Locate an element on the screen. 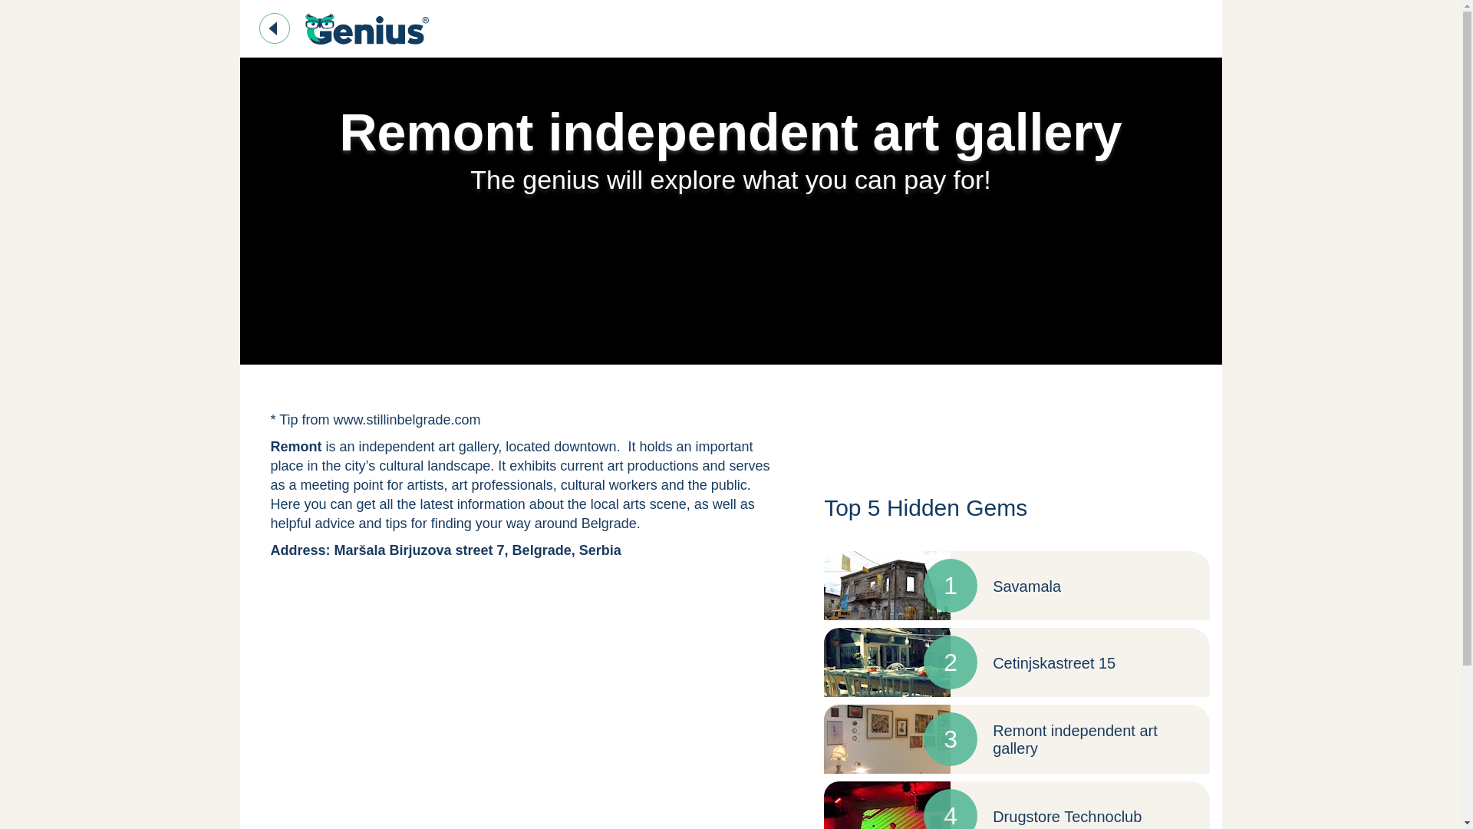 The image size is (1473, 829). Drugstore Technoclub is located at coordinates (1067, 817).